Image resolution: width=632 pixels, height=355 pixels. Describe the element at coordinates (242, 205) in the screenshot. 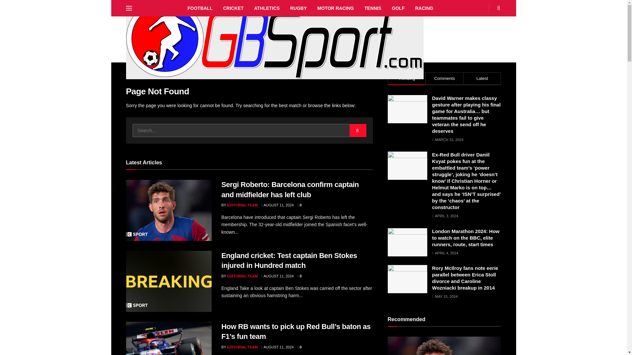

I see `EDITORIAL TEAM` at that location.